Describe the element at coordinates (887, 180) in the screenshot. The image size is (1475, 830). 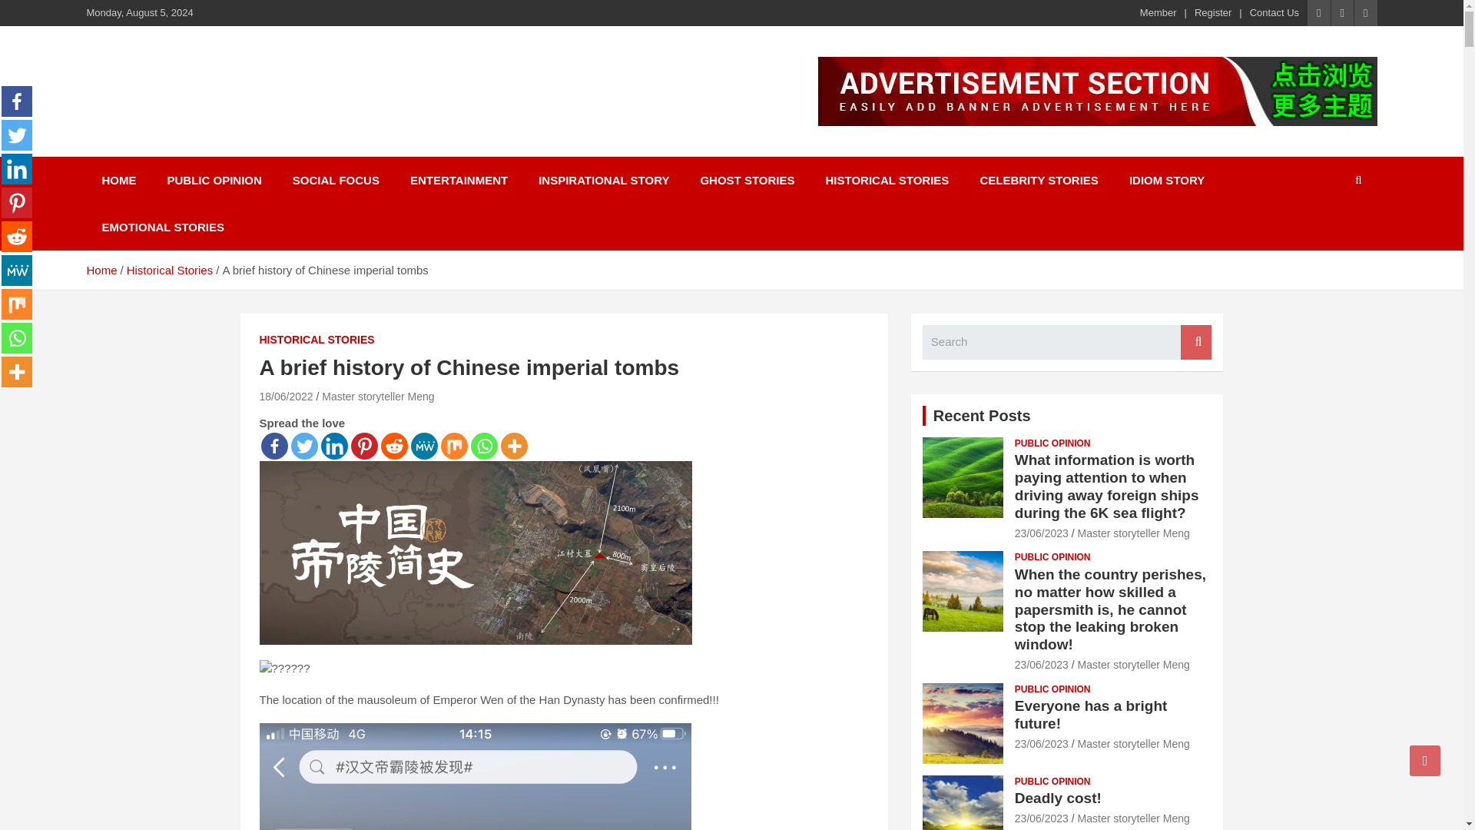
I see `HISTORICAL STORIES` at that location.